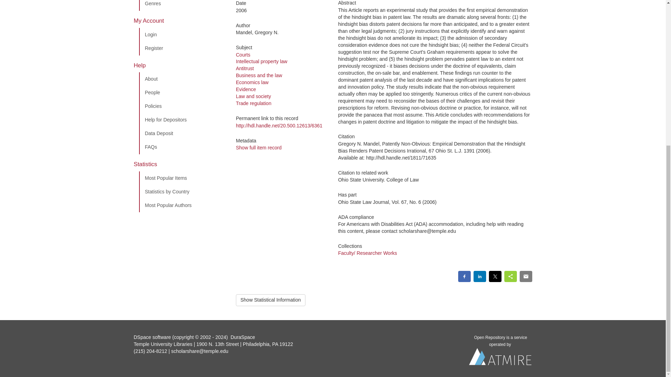 Image resolution: width=671 pixels, height=377 pixels. I want to click on FAQs, so click(182, 147).